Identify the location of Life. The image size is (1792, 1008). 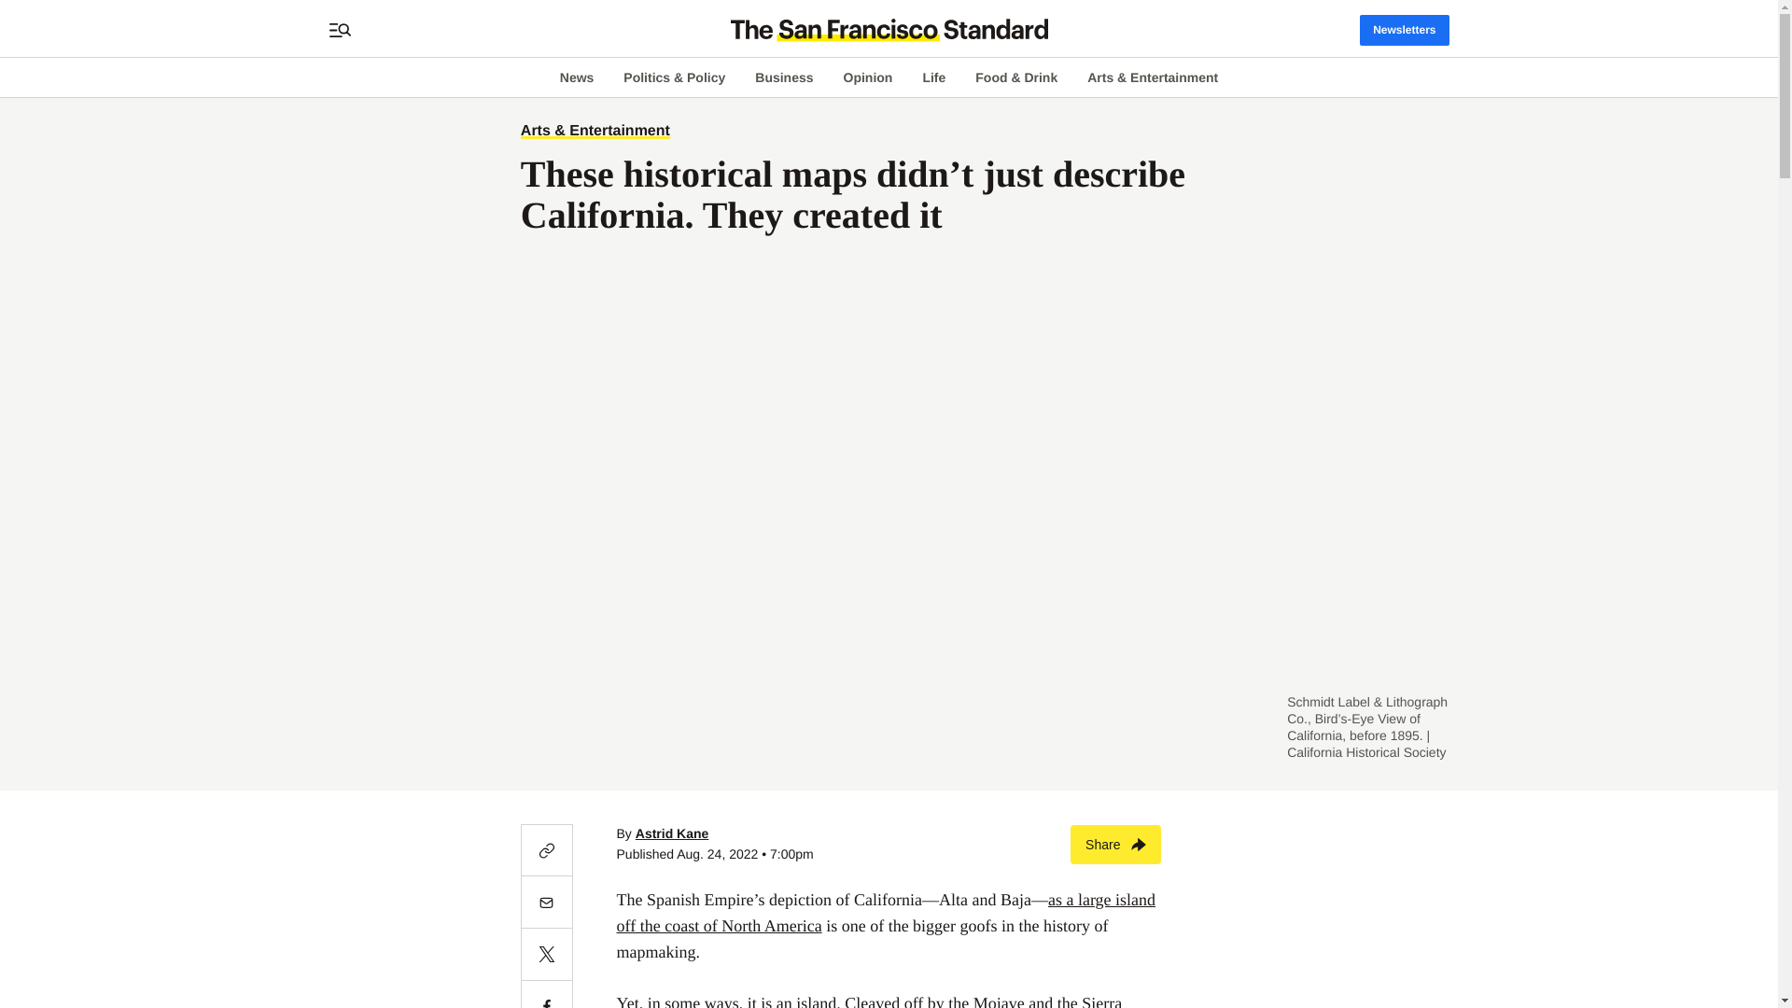
(933, 77).